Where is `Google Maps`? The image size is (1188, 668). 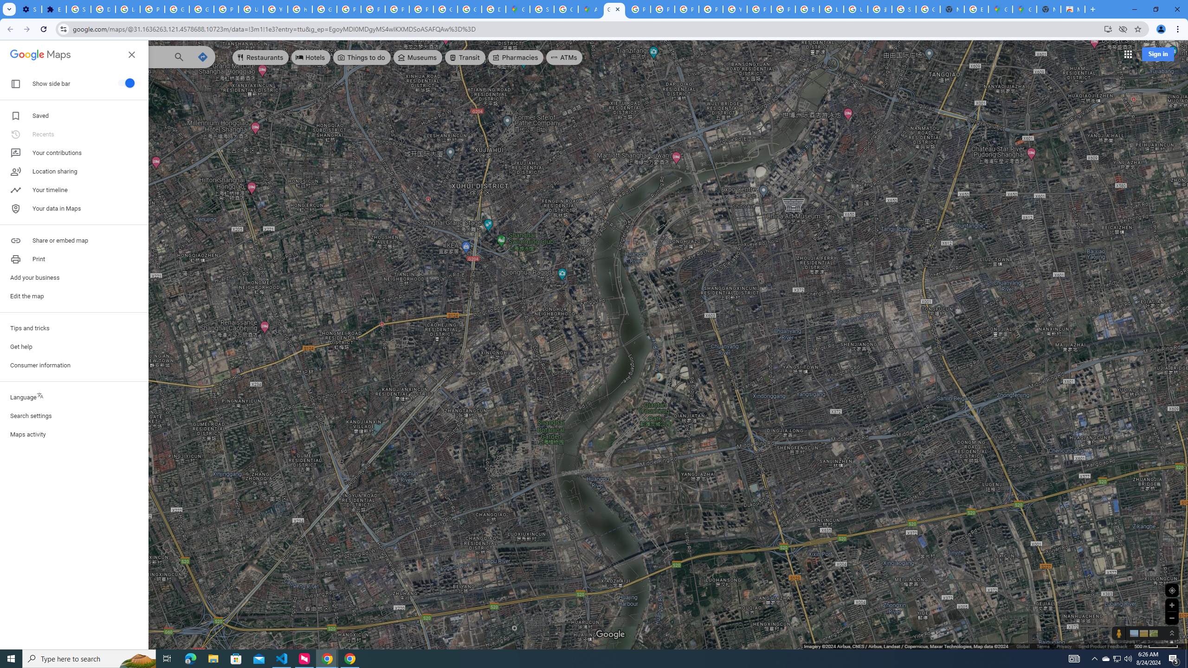 Google Maps is located at coordinates (41, 54).